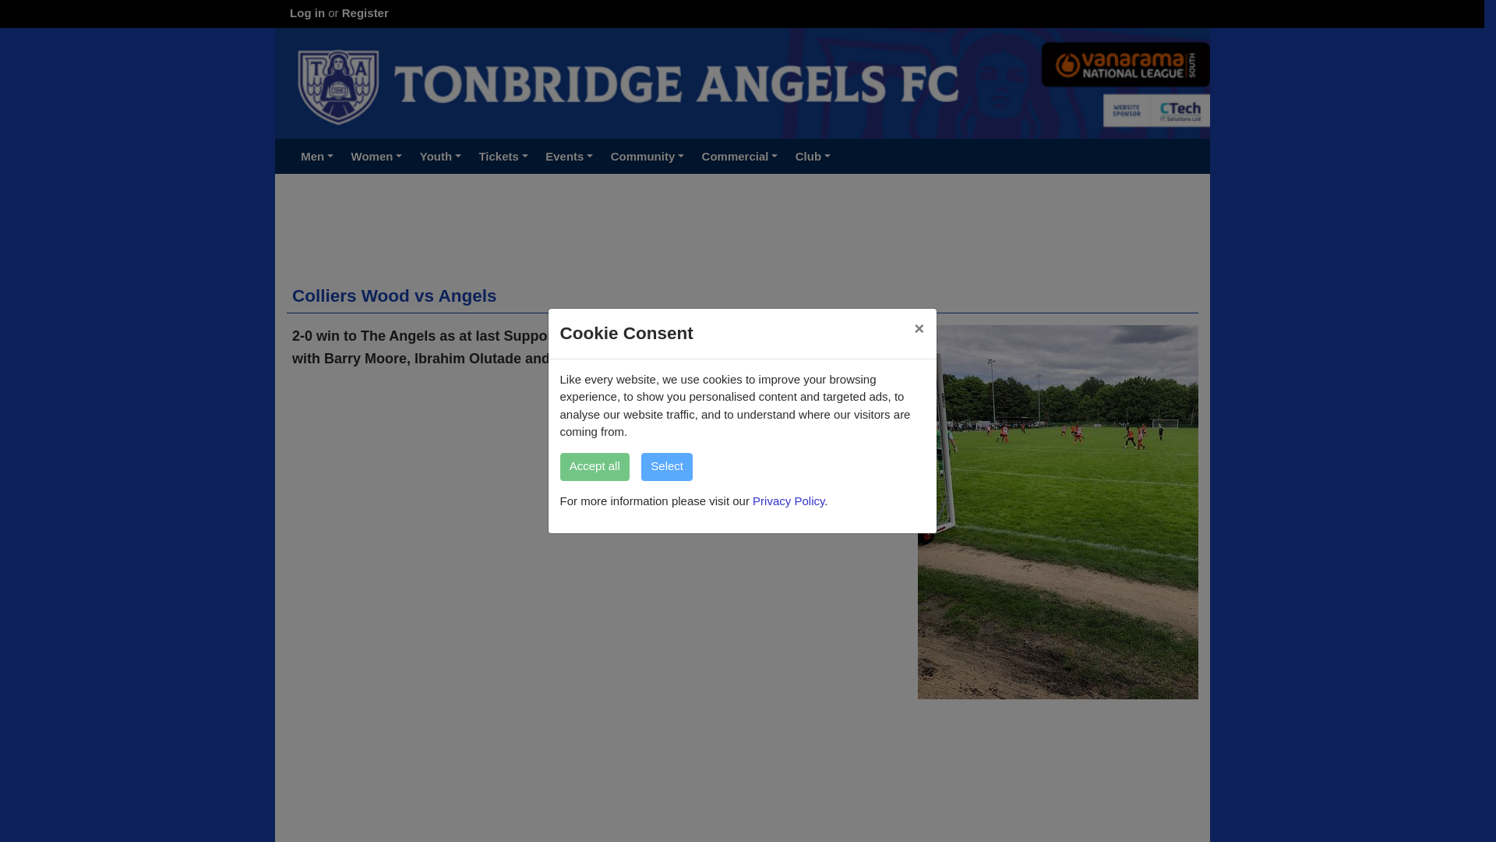 The height and width of the screenshot is (842, 1496). I want to click on Events, so click(570, 156).